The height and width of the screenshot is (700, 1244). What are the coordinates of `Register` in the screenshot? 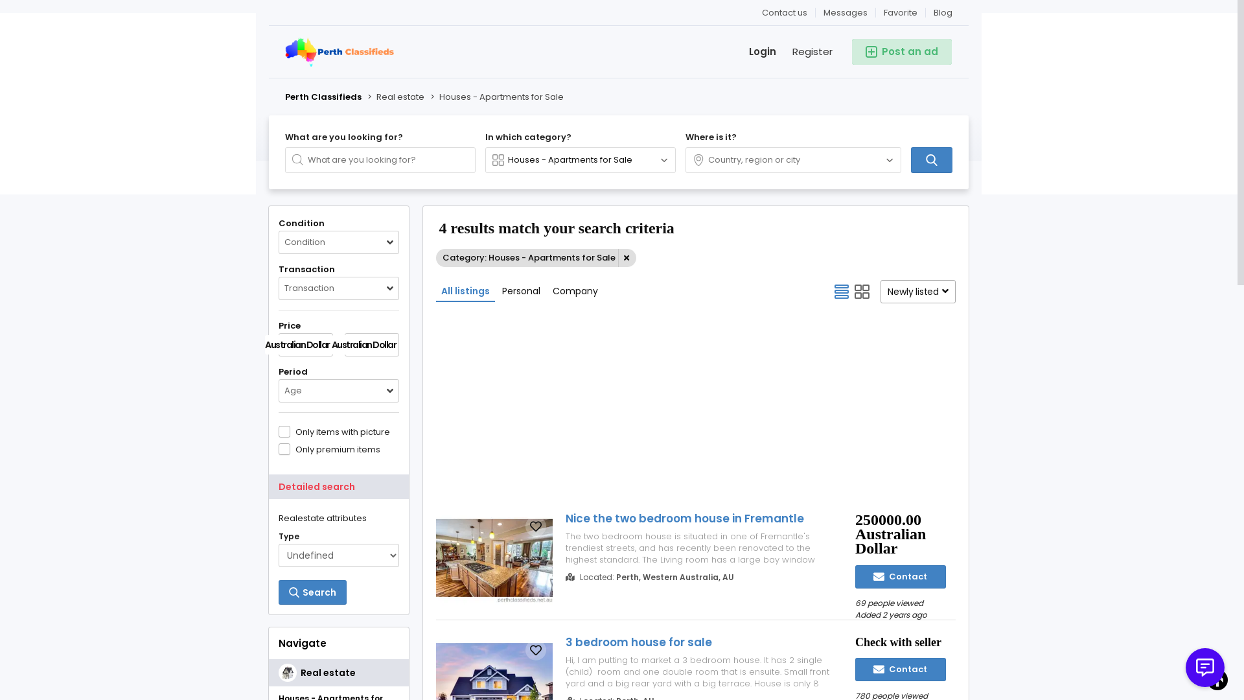 It's located at (805, 52).